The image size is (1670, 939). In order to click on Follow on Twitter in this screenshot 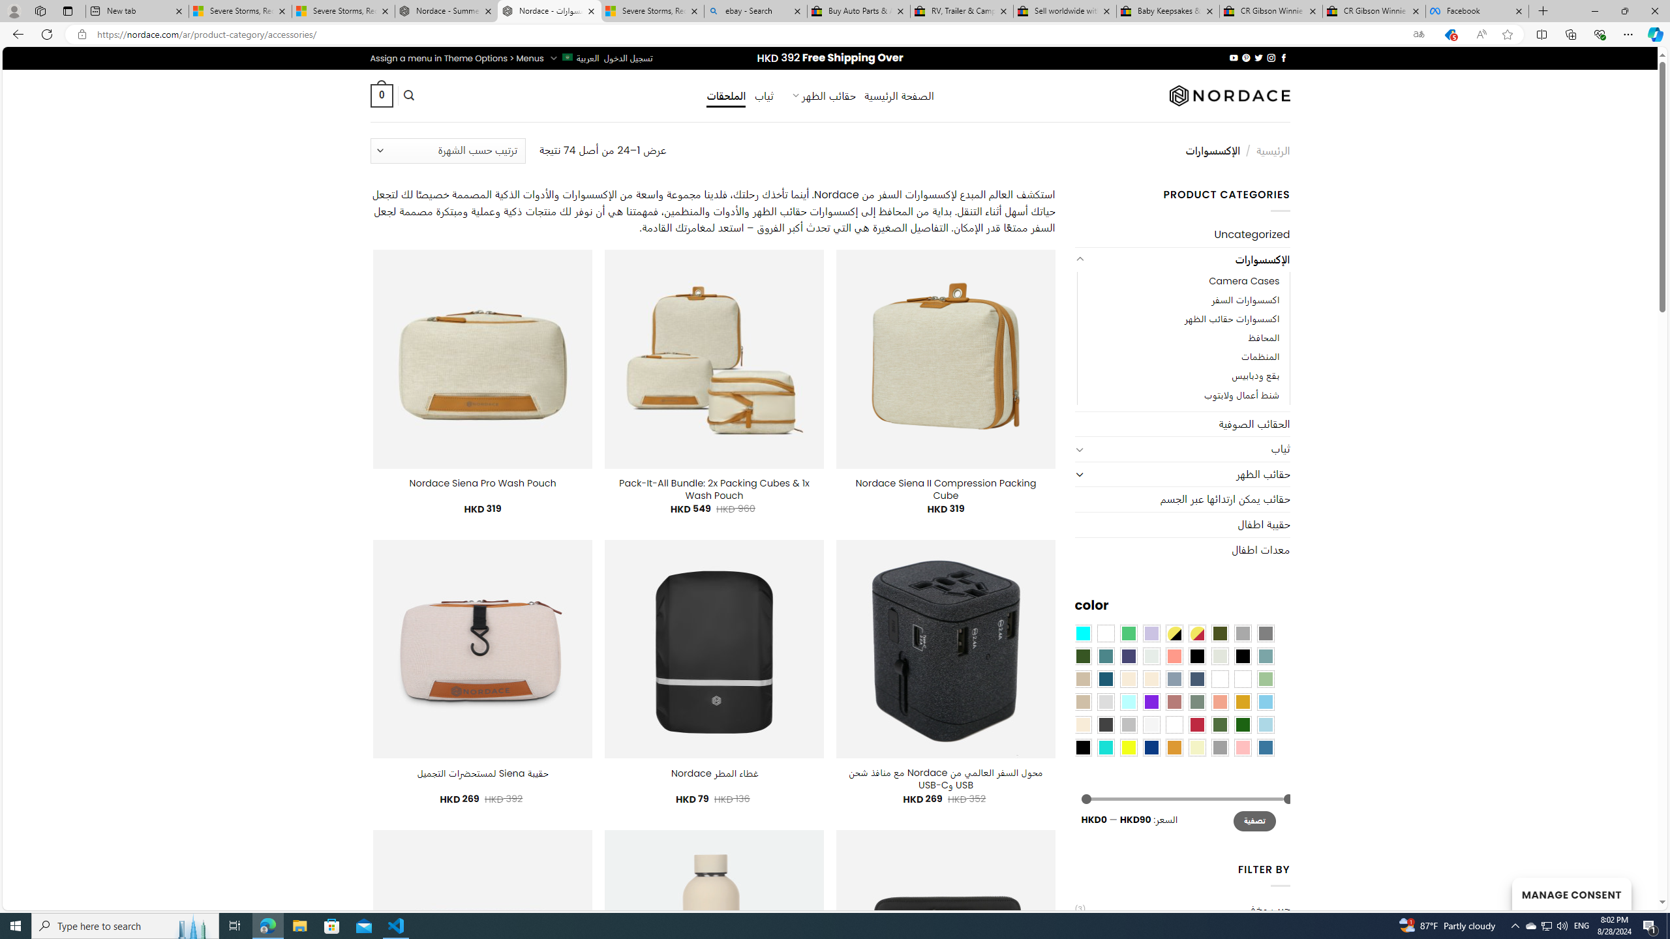, I will do `click(1258, 57)`.